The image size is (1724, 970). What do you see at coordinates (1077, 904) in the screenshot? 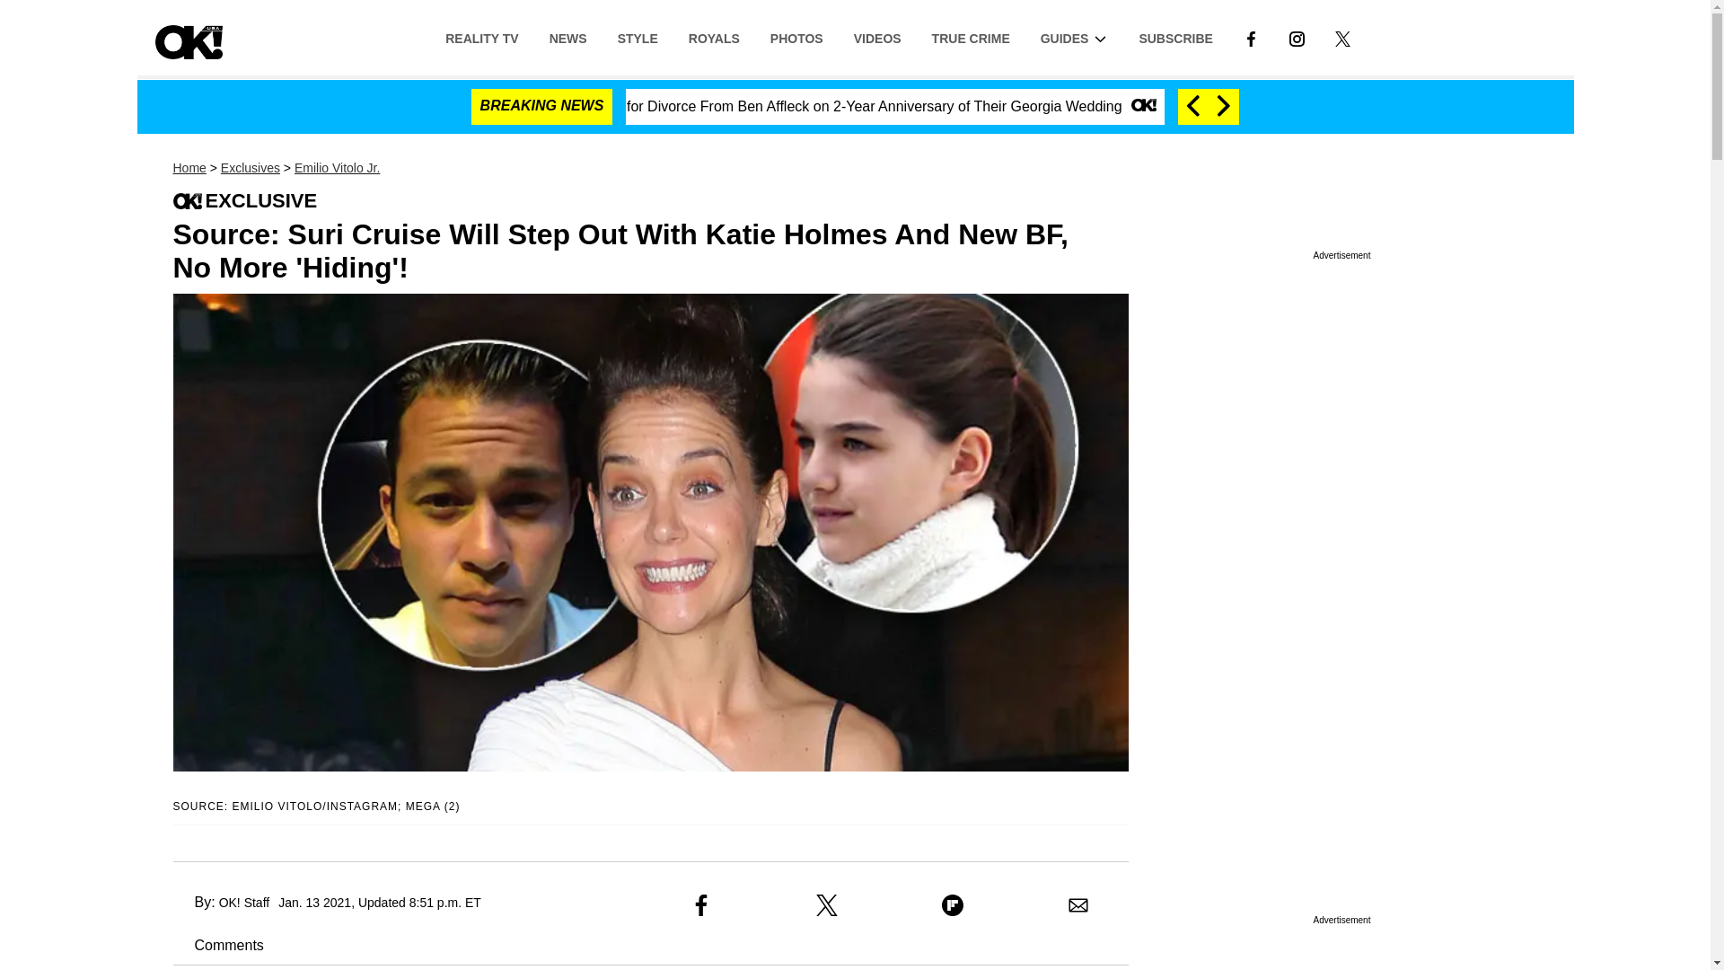
I see `Share to Email` at bounding box center [1077, 904].